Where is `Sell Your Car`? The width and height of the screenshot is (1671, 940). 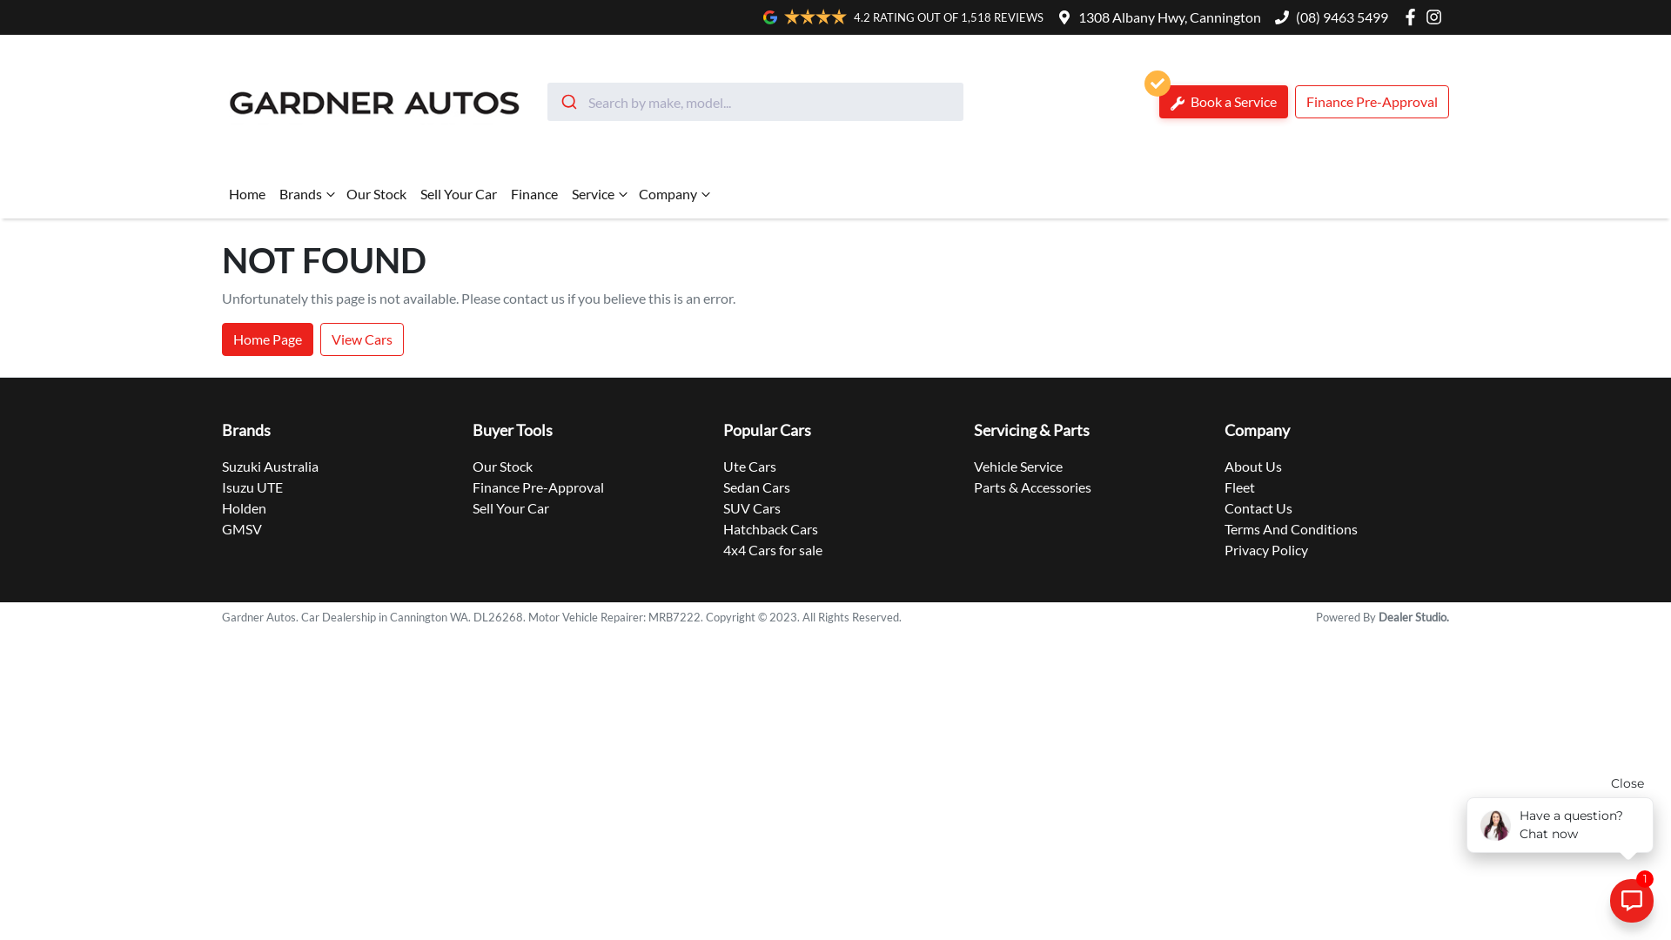
Sell Your Car is located at coordinates (511, 508).